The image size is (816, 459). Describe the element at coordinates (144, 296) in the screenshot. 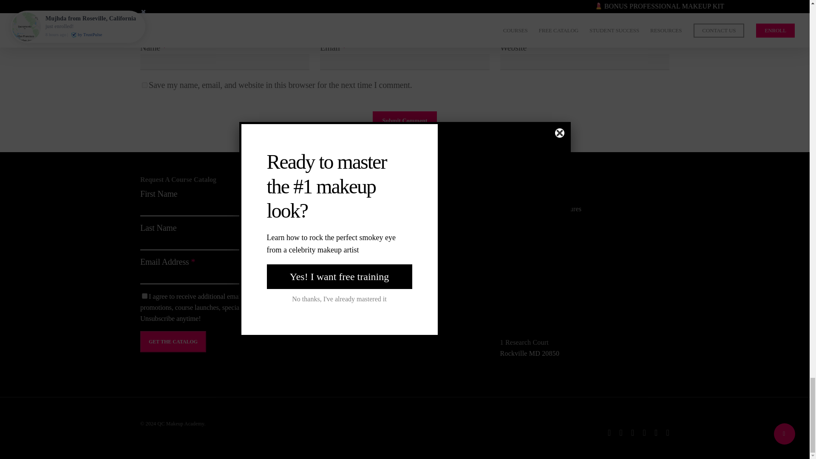

I see `Yes` at that location.